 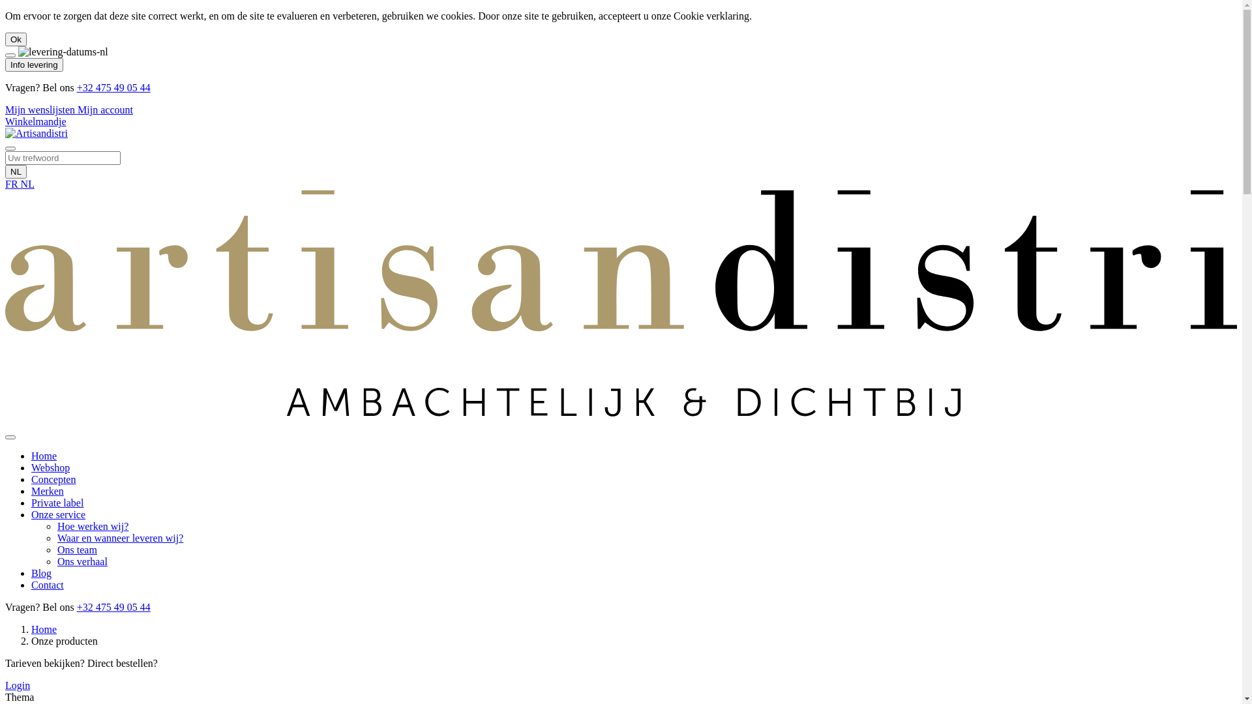 I want to click on Mijn wenslijsten, so click(x=42, y=110).